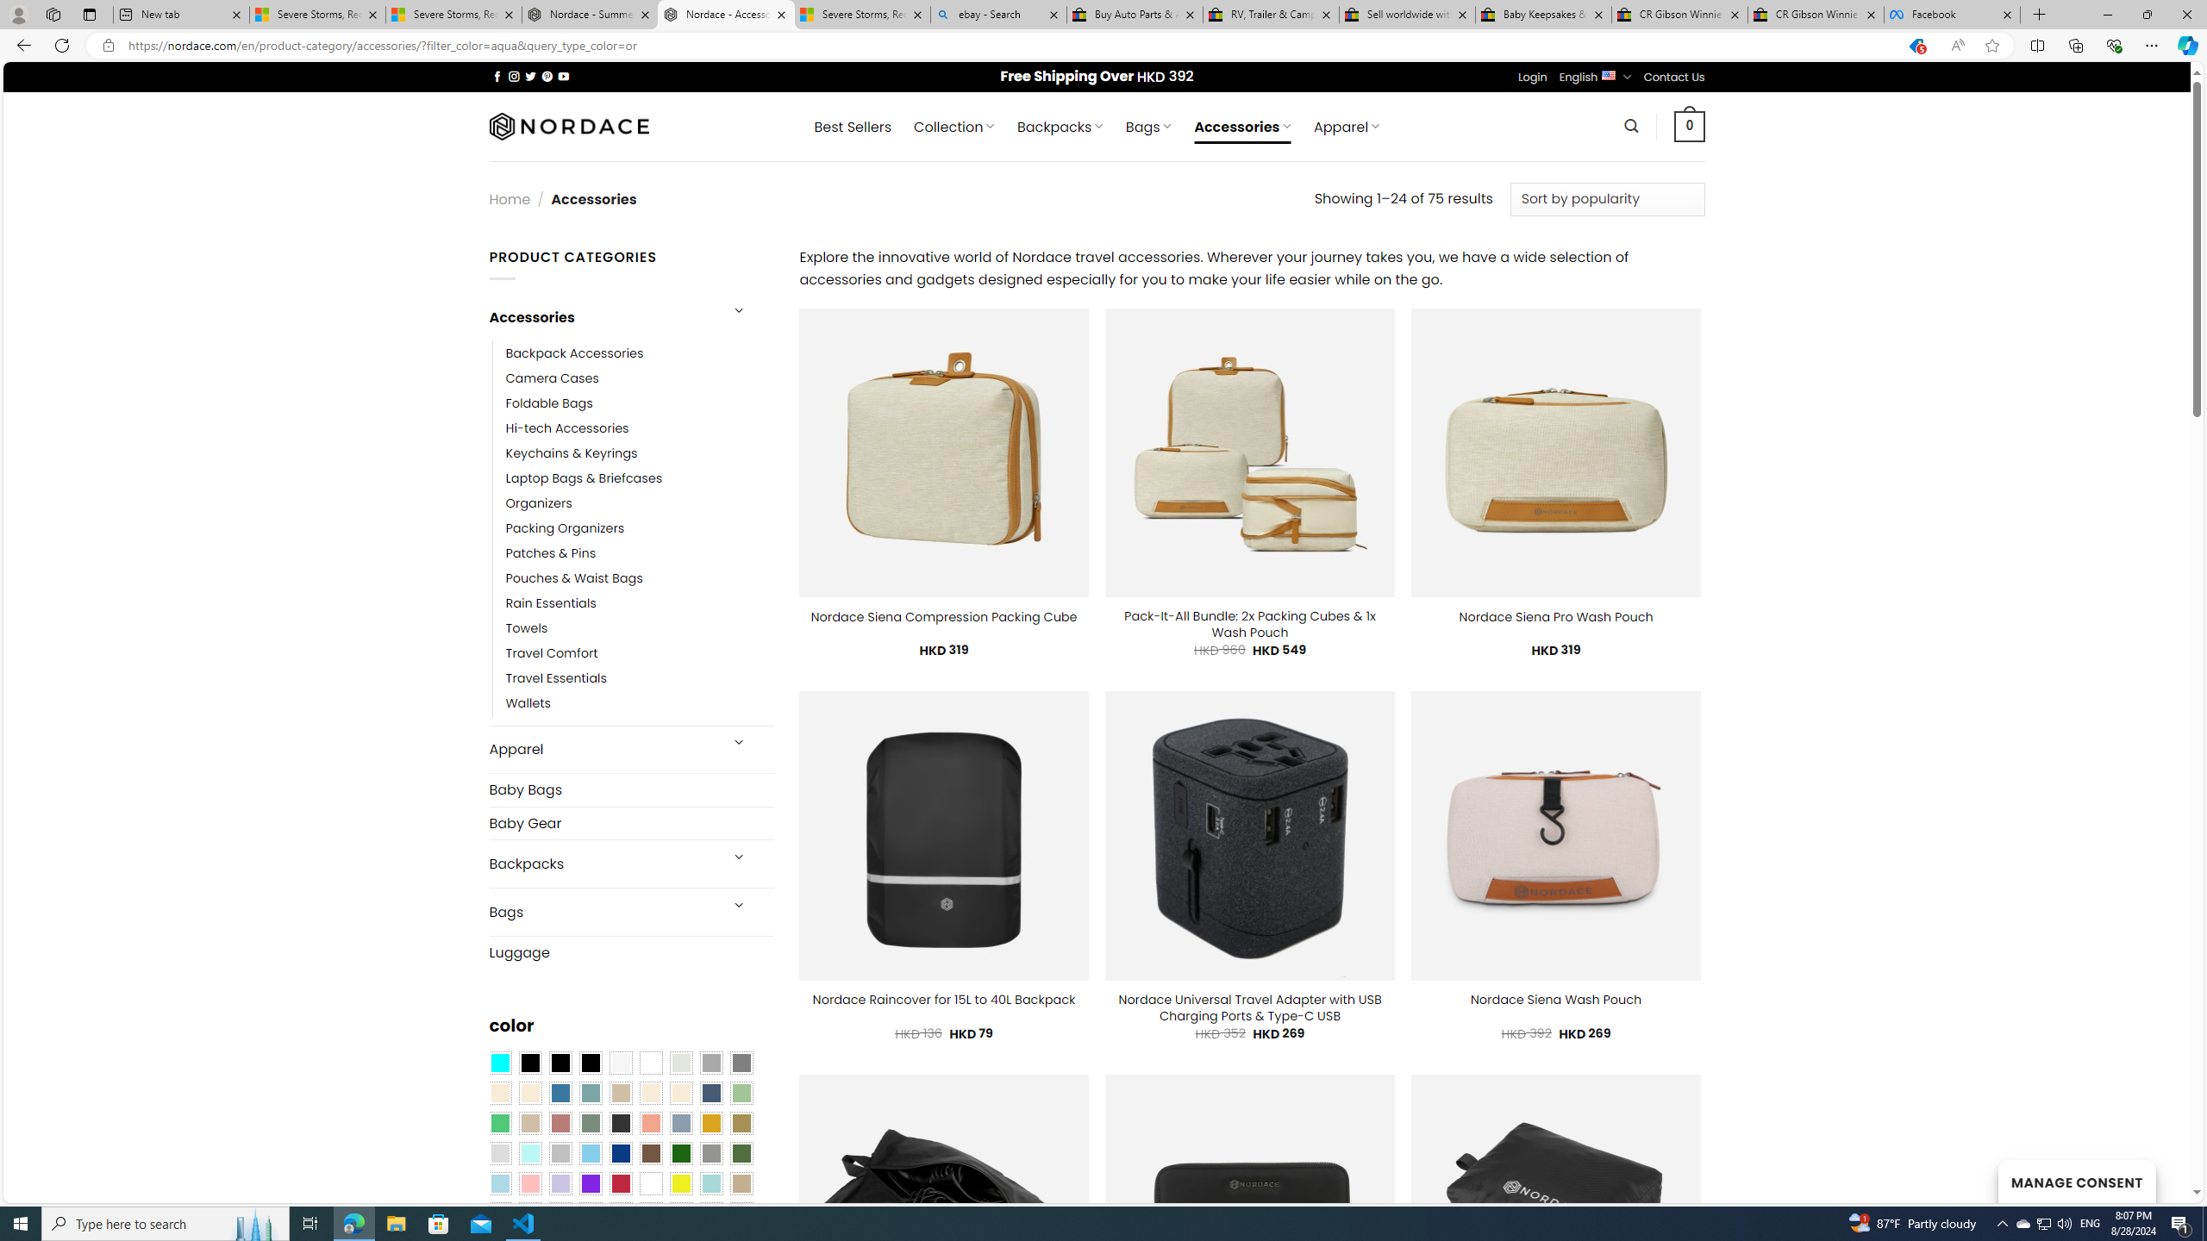  Describe the element at coordinates (529, 1183) in the screenshot. I see `Pink` at that location.